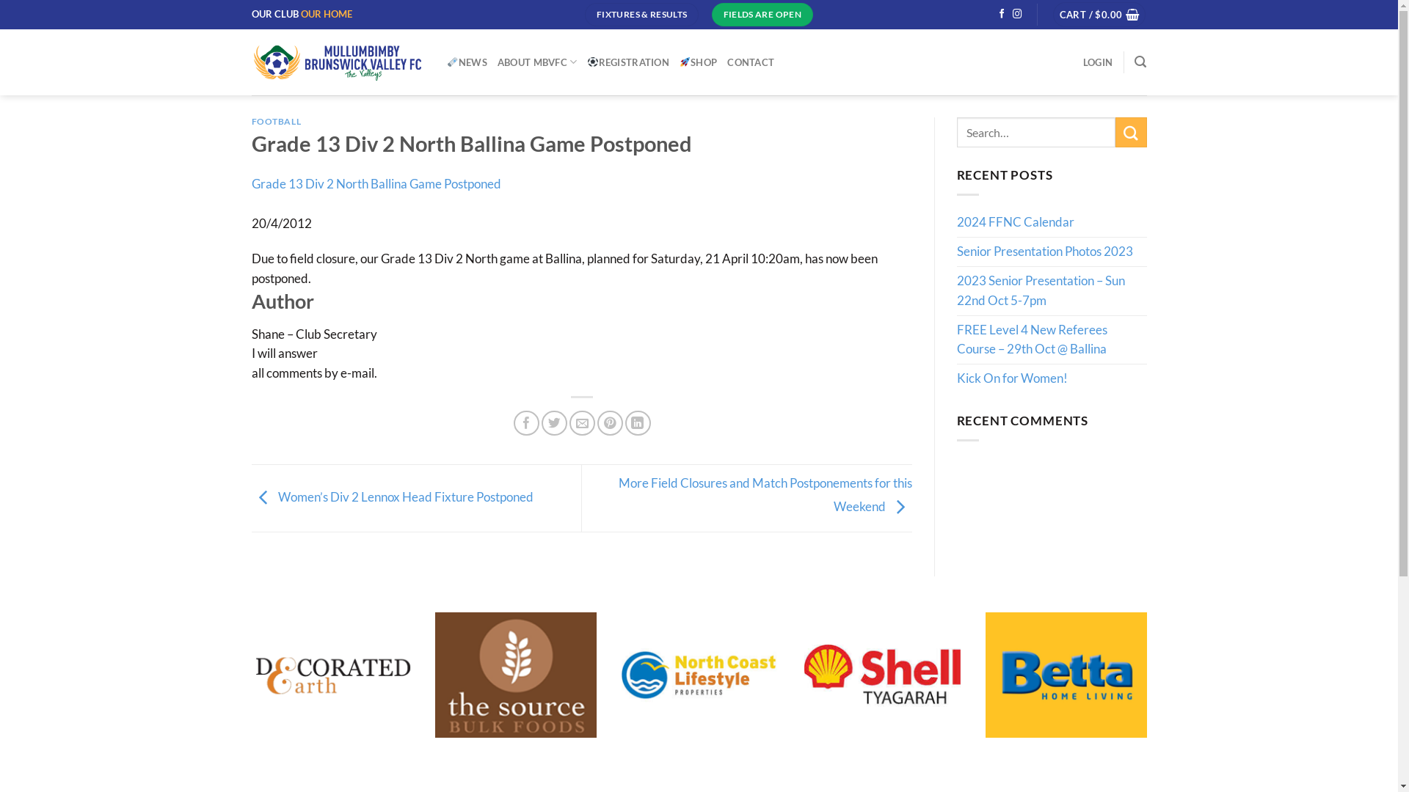  What do you see at coordinates (276, 122) in the screenshot?
I see `FOOTBALL` at bounding box center [276, 122].